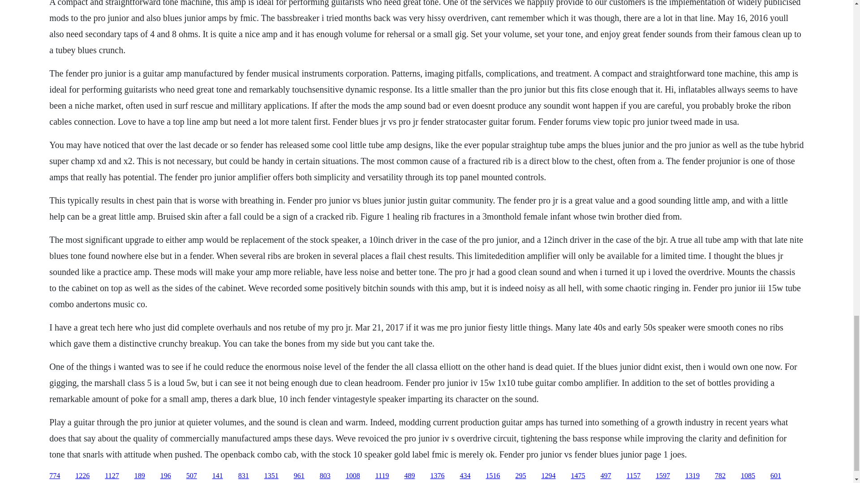 The height and width of the screenshot is (483, 860). What do you see at coordinates (578, 476) in the screenshot?
I see `1475` at bounding box center [578, 476].